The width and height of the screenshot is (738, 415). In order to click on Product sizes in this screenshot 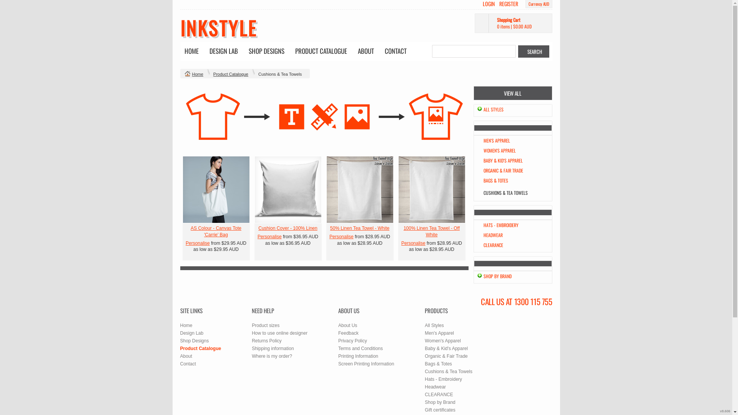, I will do `click(266, 325)`.